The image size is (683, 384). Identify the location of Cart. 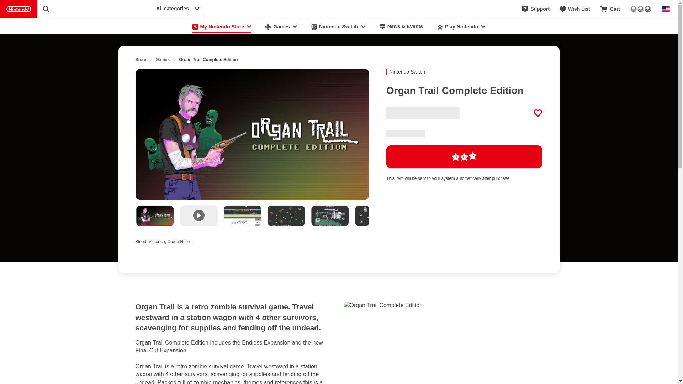
(610, 9).